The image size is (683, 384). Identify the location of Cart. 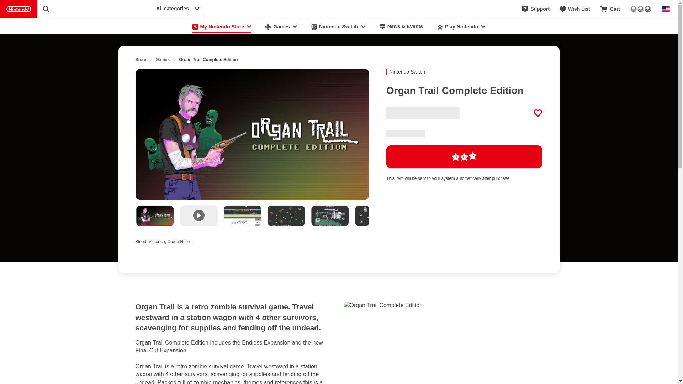
(610, 9).